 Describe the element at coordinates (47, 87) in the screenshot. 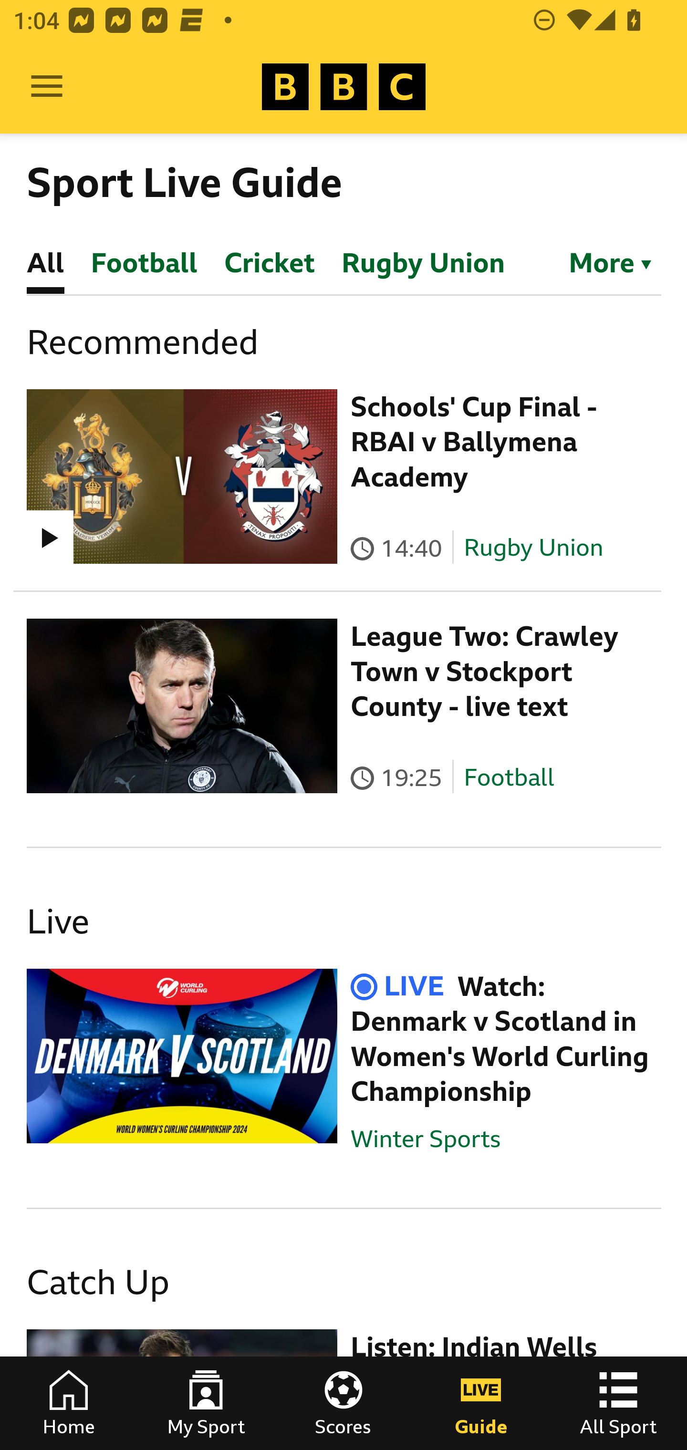

I see `Open Menu` at that location.